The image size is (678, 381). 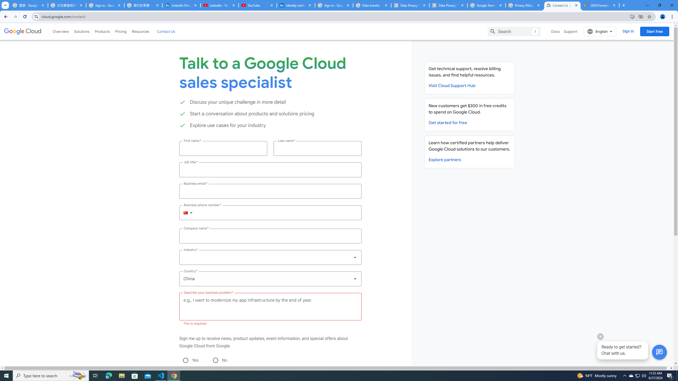 I want to click on Last name *, so click(x=317, y=148).